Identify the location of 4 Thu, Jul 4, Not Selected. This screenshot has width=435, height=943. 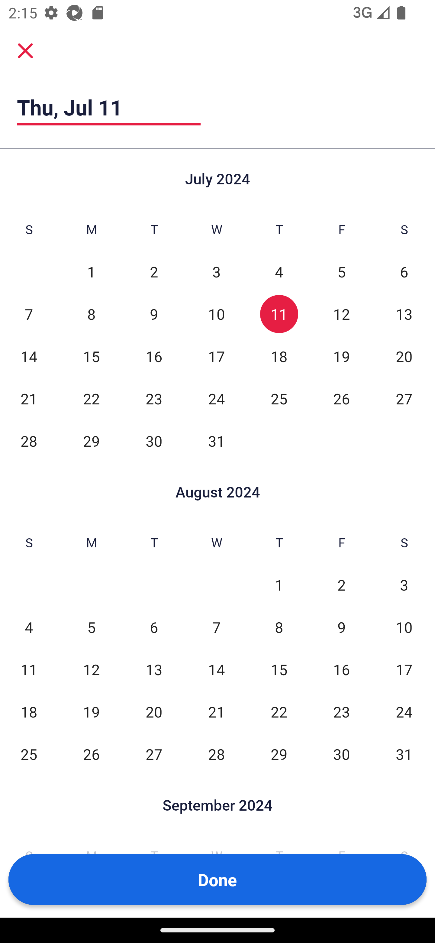
(279, 272).